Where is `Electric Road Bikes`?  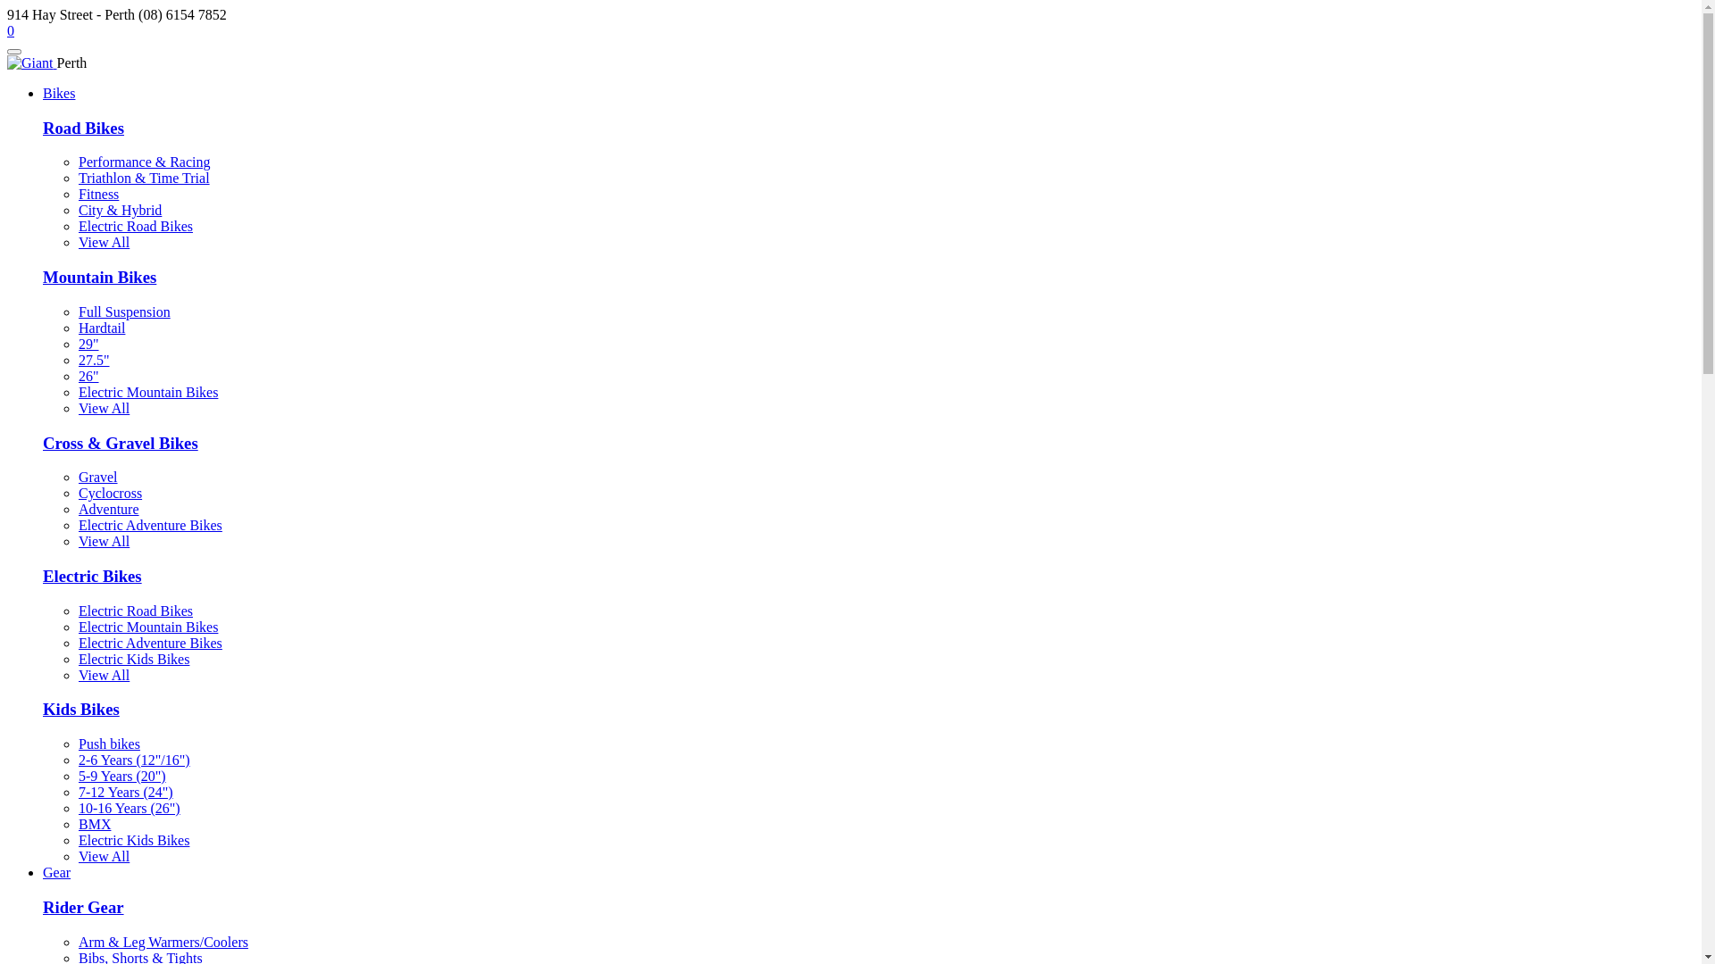
Electric Road Bikes is located at coordinates (136, 227).